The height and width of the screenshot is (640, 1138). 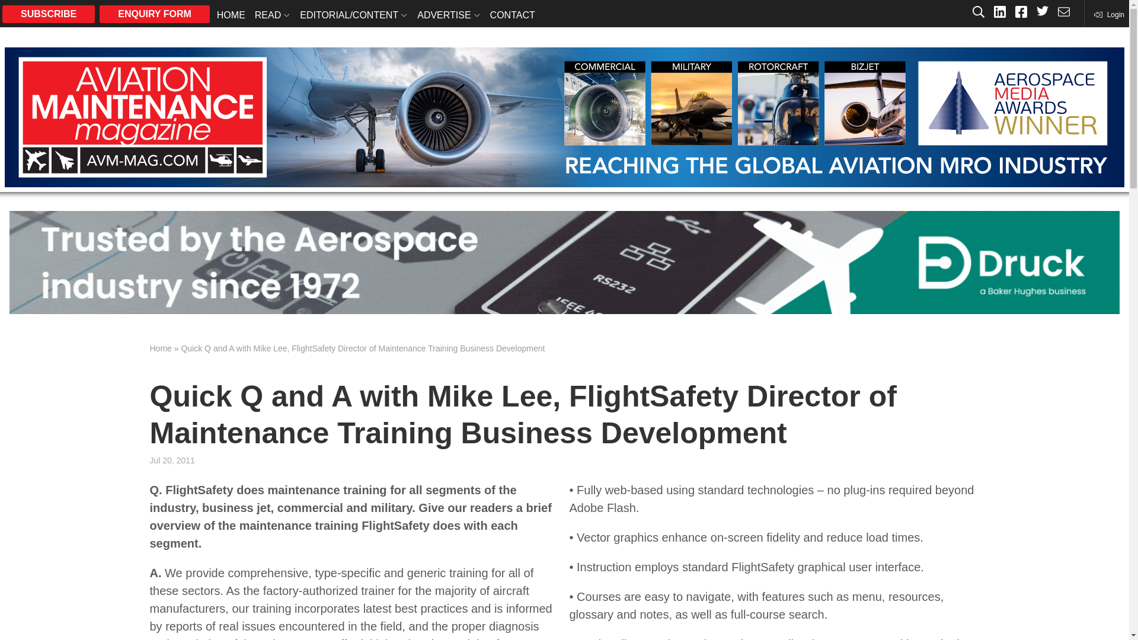 I want to click on ADVERTISE, so click(x=448, y=14).